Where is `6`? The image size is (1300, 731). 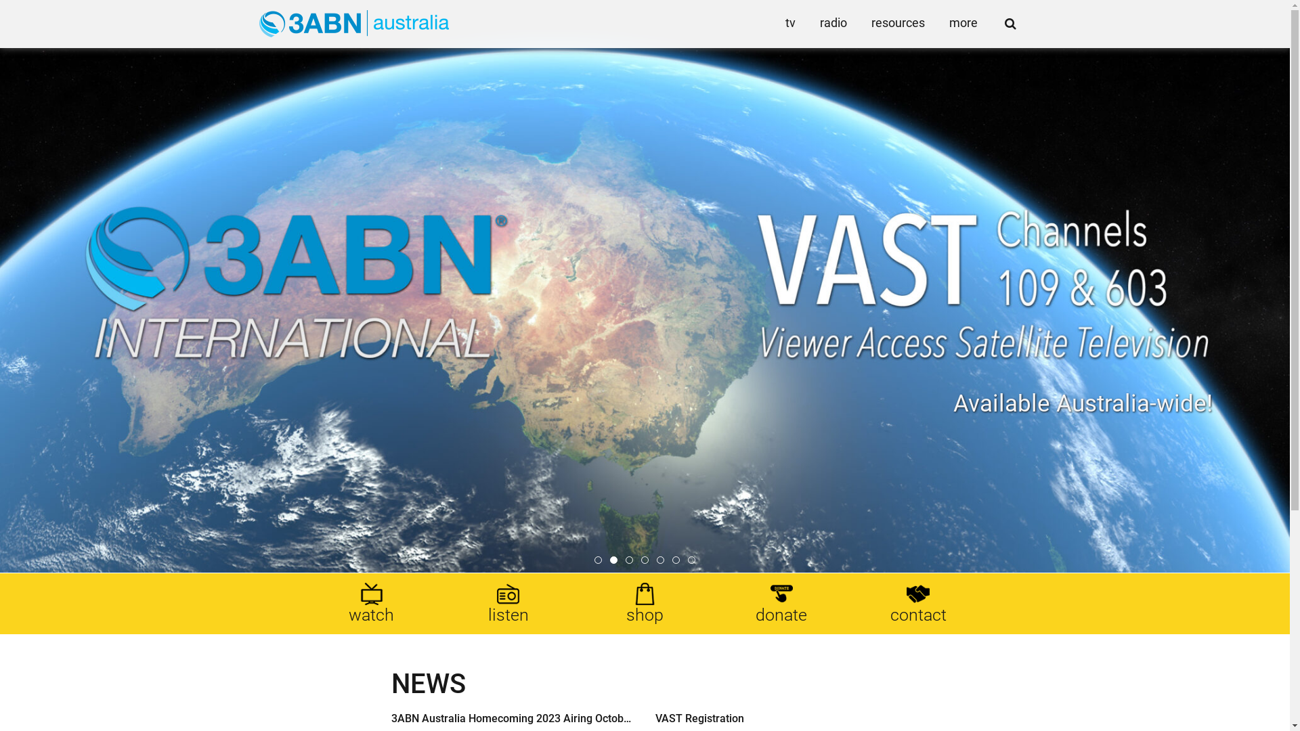 6 is located at coordinates (676, 560).